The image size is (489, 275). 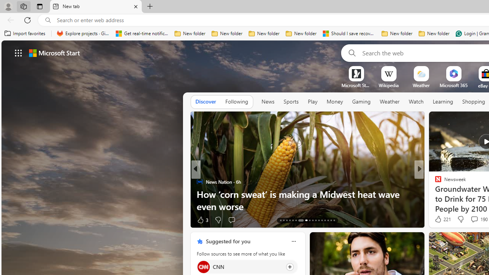 I want to click on Play, so click(x=313, y=102).